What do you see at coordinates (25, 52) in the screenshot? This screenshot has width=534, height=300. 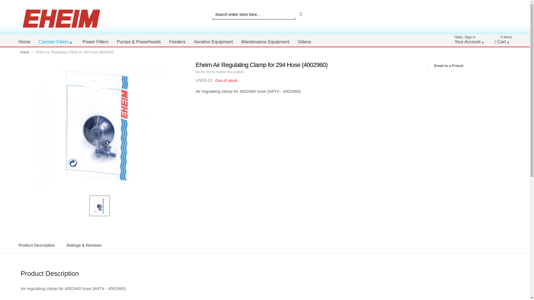 I see `Go to Home Page` at bounding box center [25, 52].